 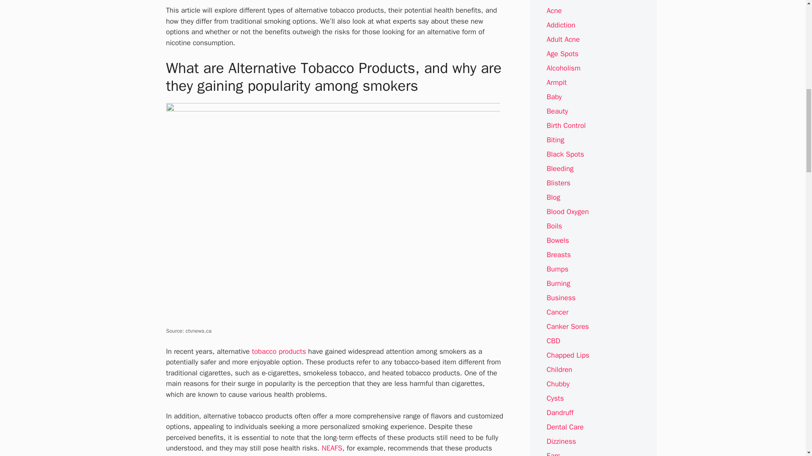 What do you see at coordinates (332, 448) in the screenshot?
I see `NEAFS` at bounding box center [332, 448].